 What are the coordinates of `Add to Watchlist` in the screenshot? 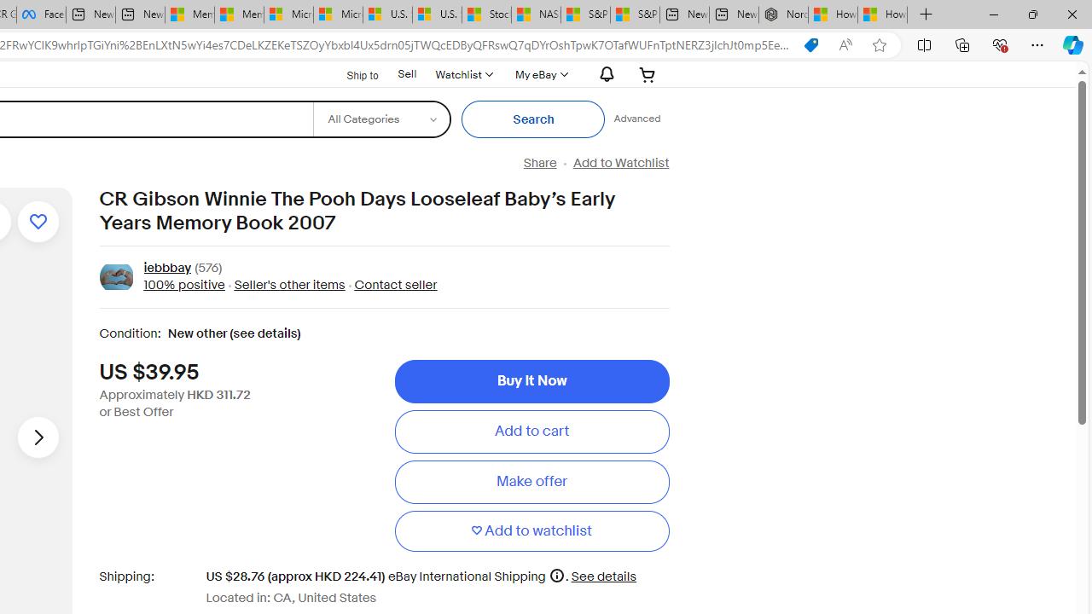 It's located at (620, 163).